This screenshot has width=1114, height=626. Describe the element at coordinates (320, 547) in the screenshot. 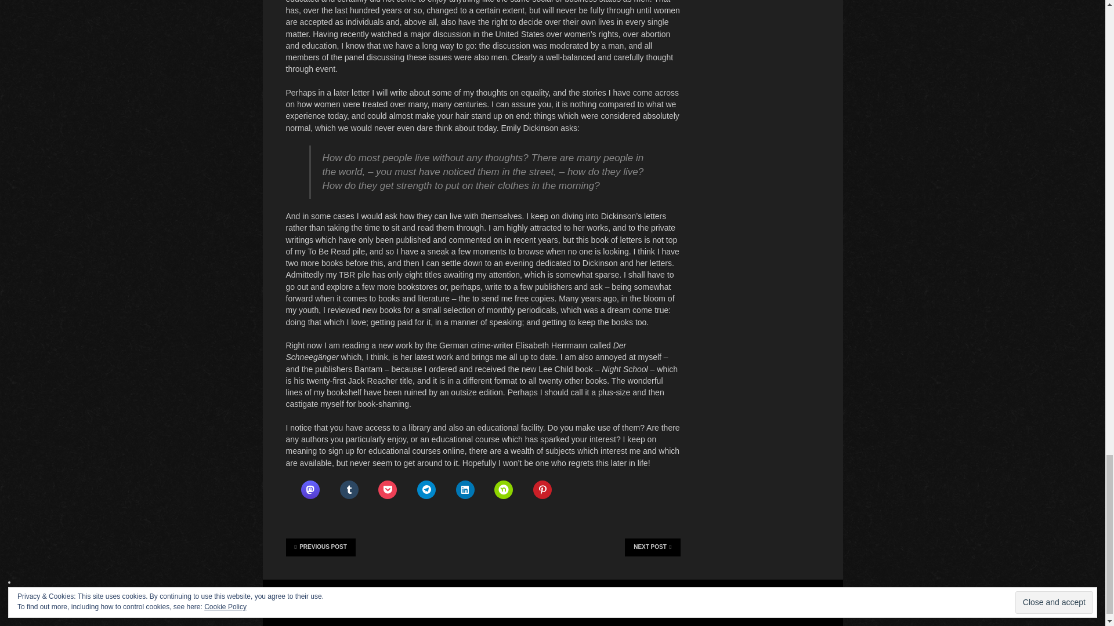

I see `PREVIOUS POST` at that location.